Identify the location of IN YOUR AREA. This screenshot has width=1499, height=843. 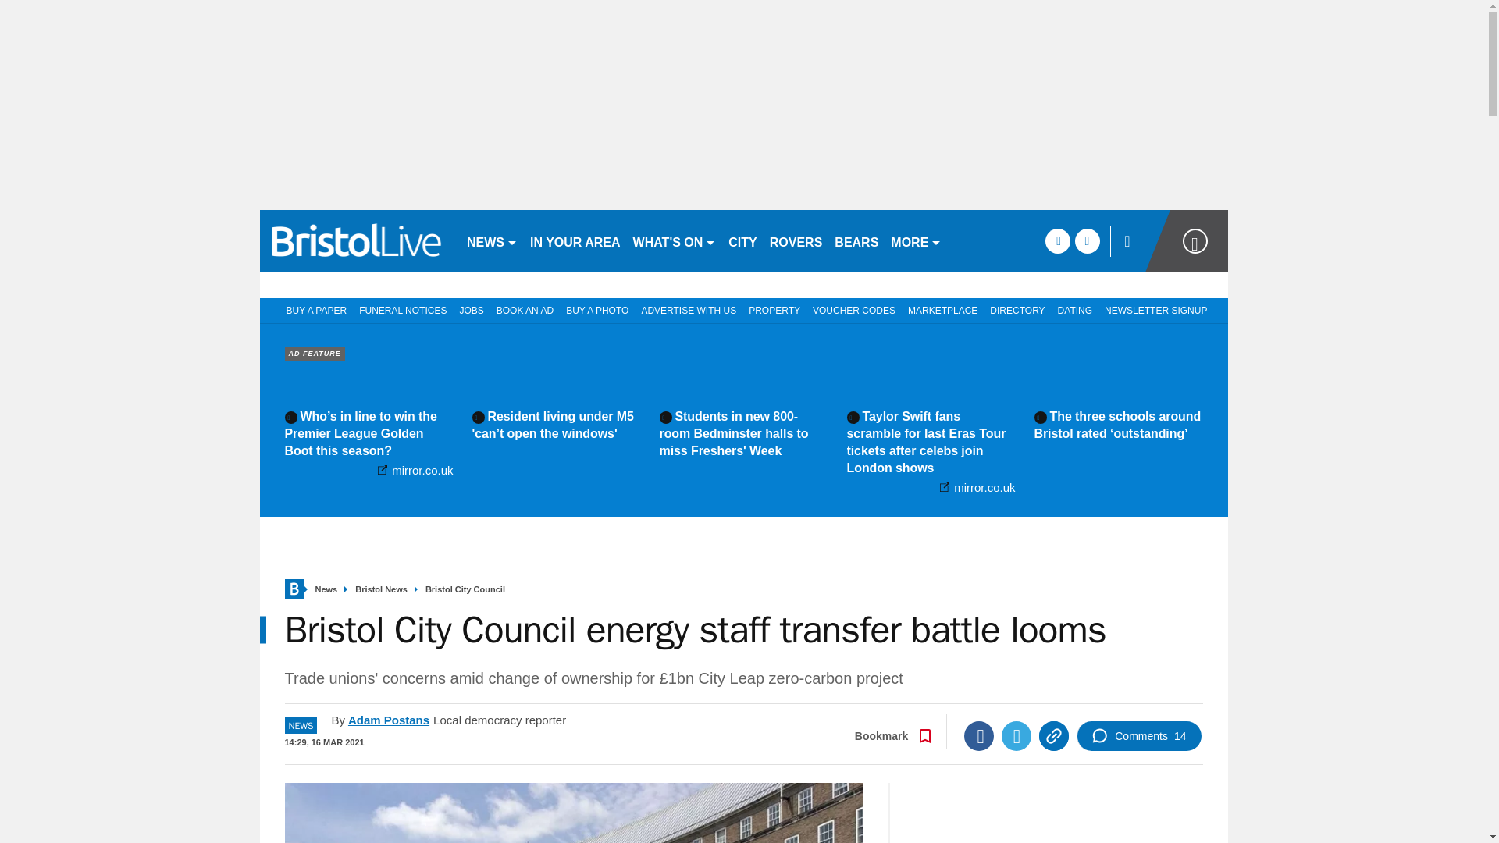
(575, 240).